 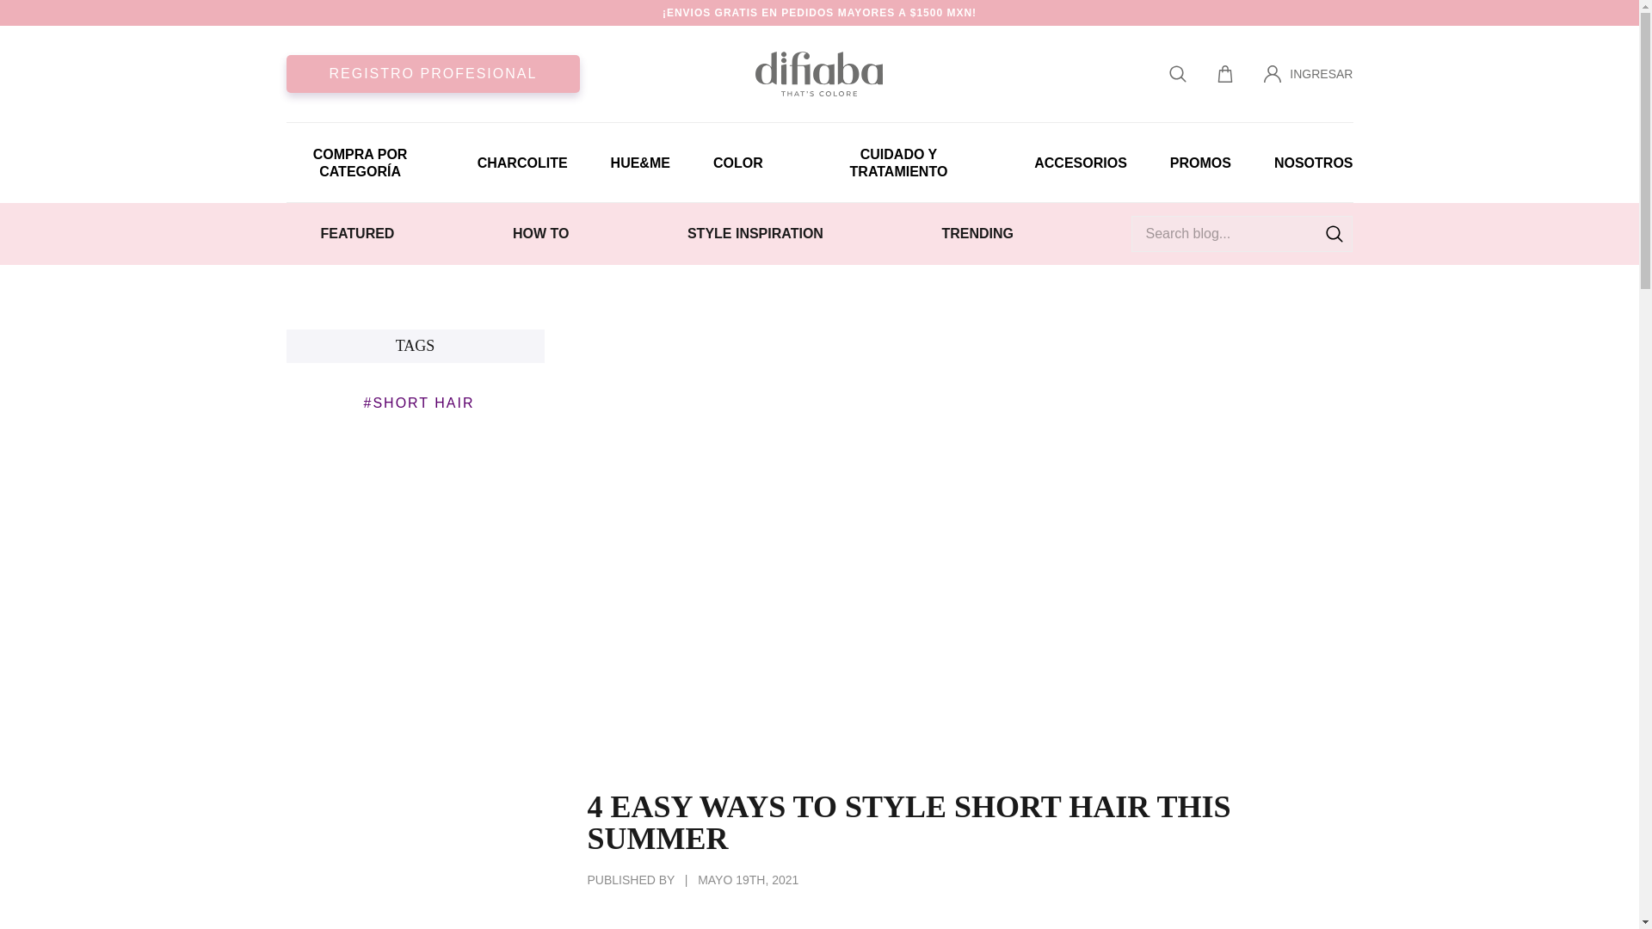 What do you see at coordinates (1313, 162) in the screenshot?
I see `NOSOTROS` at bounding box center [1313, 162].